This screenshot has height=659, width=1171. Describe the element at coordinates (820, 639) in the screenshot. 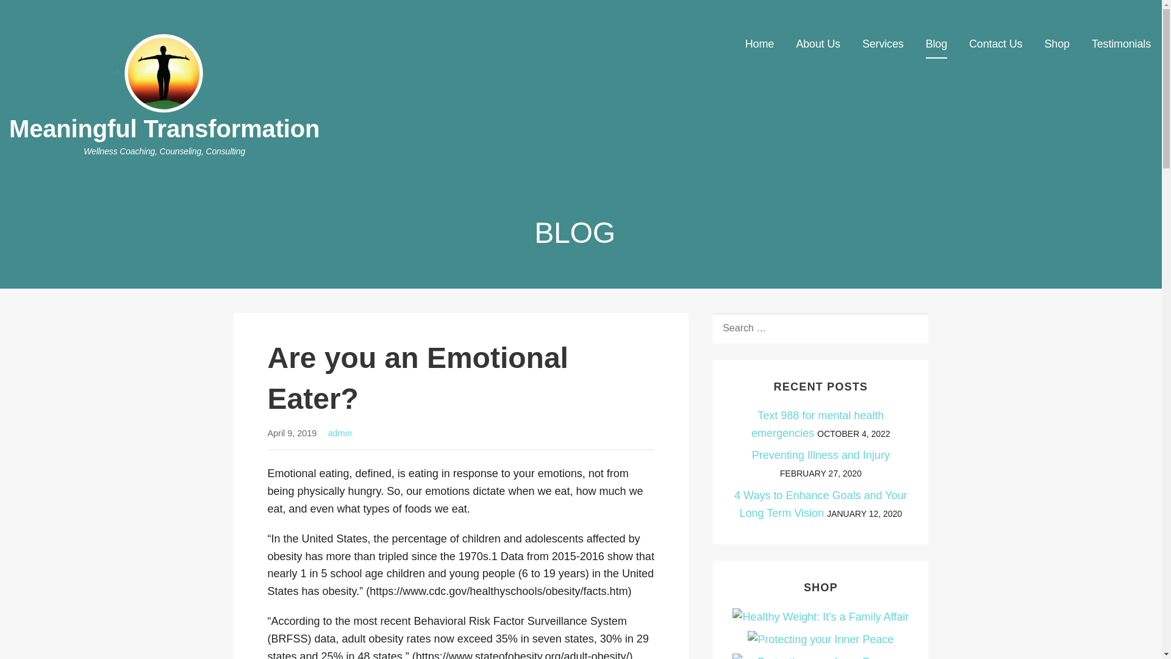

I see `Get the Book Now!` at that location.